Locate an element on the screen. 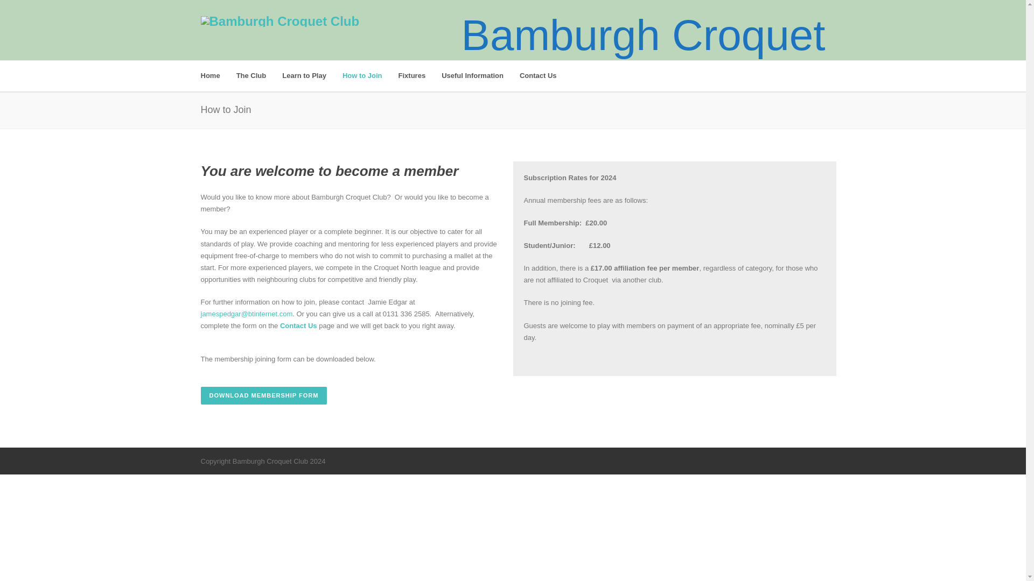 This screenshot has height=581, width=1034. Fixtures is located at coordinates (420, 76).